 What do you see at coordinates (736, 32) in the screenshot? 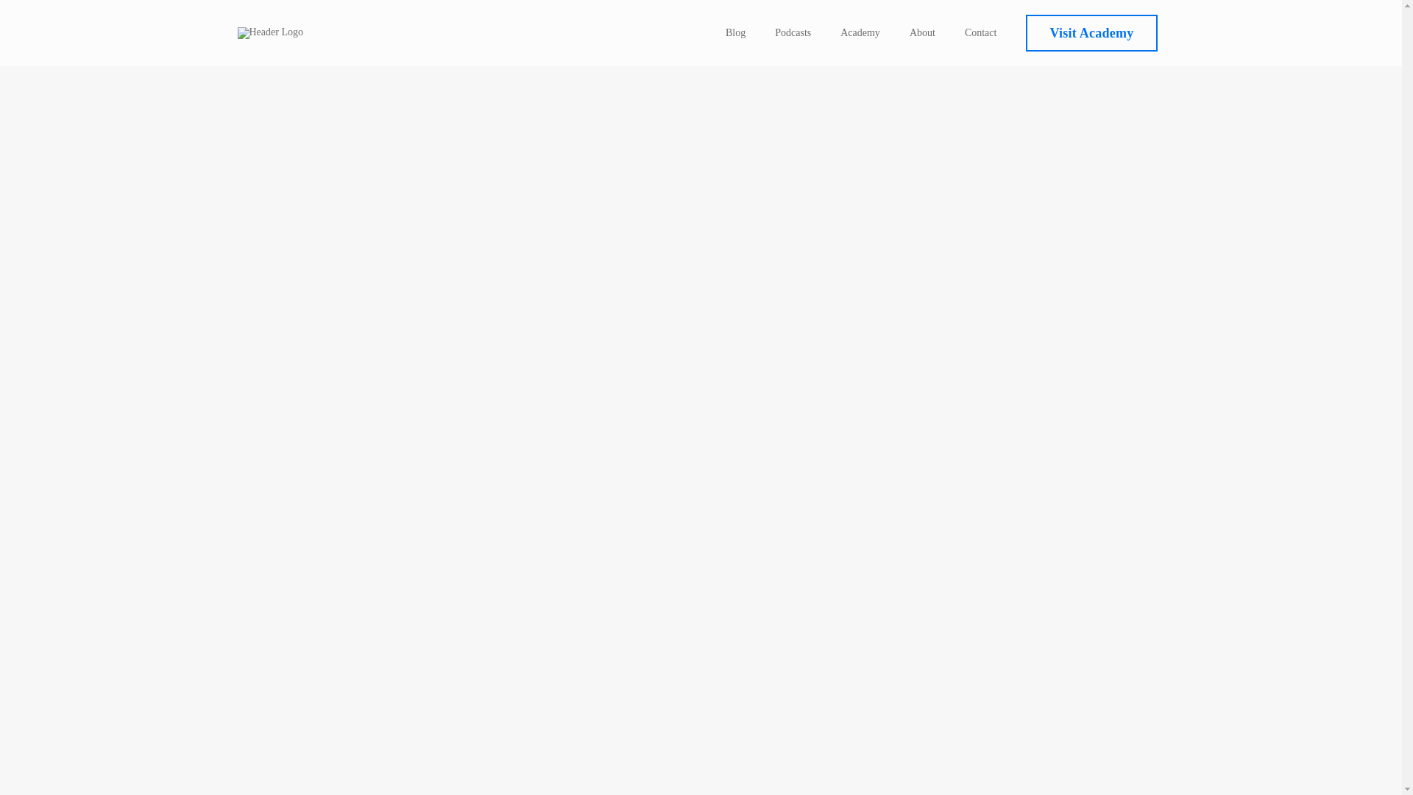
I see `Blog` at bounding box center [736, 32].